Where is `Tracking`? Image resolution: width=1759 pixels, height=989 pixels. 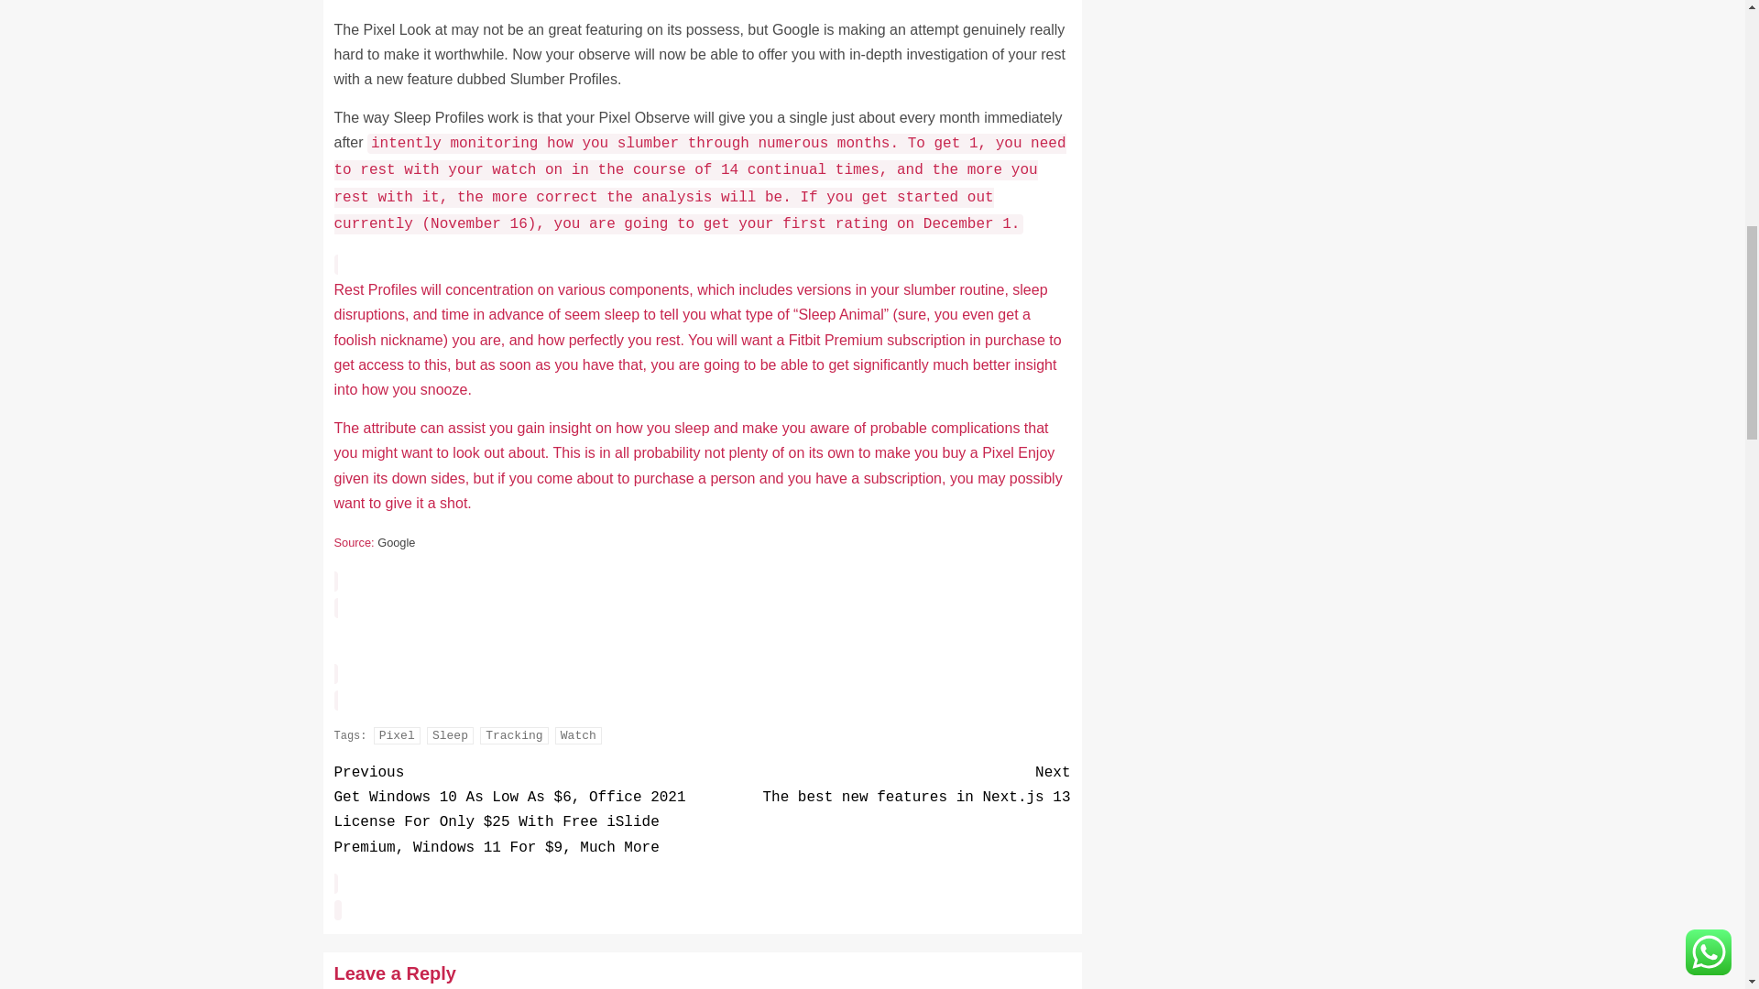 Tracking is located at coordinates (396, 735).